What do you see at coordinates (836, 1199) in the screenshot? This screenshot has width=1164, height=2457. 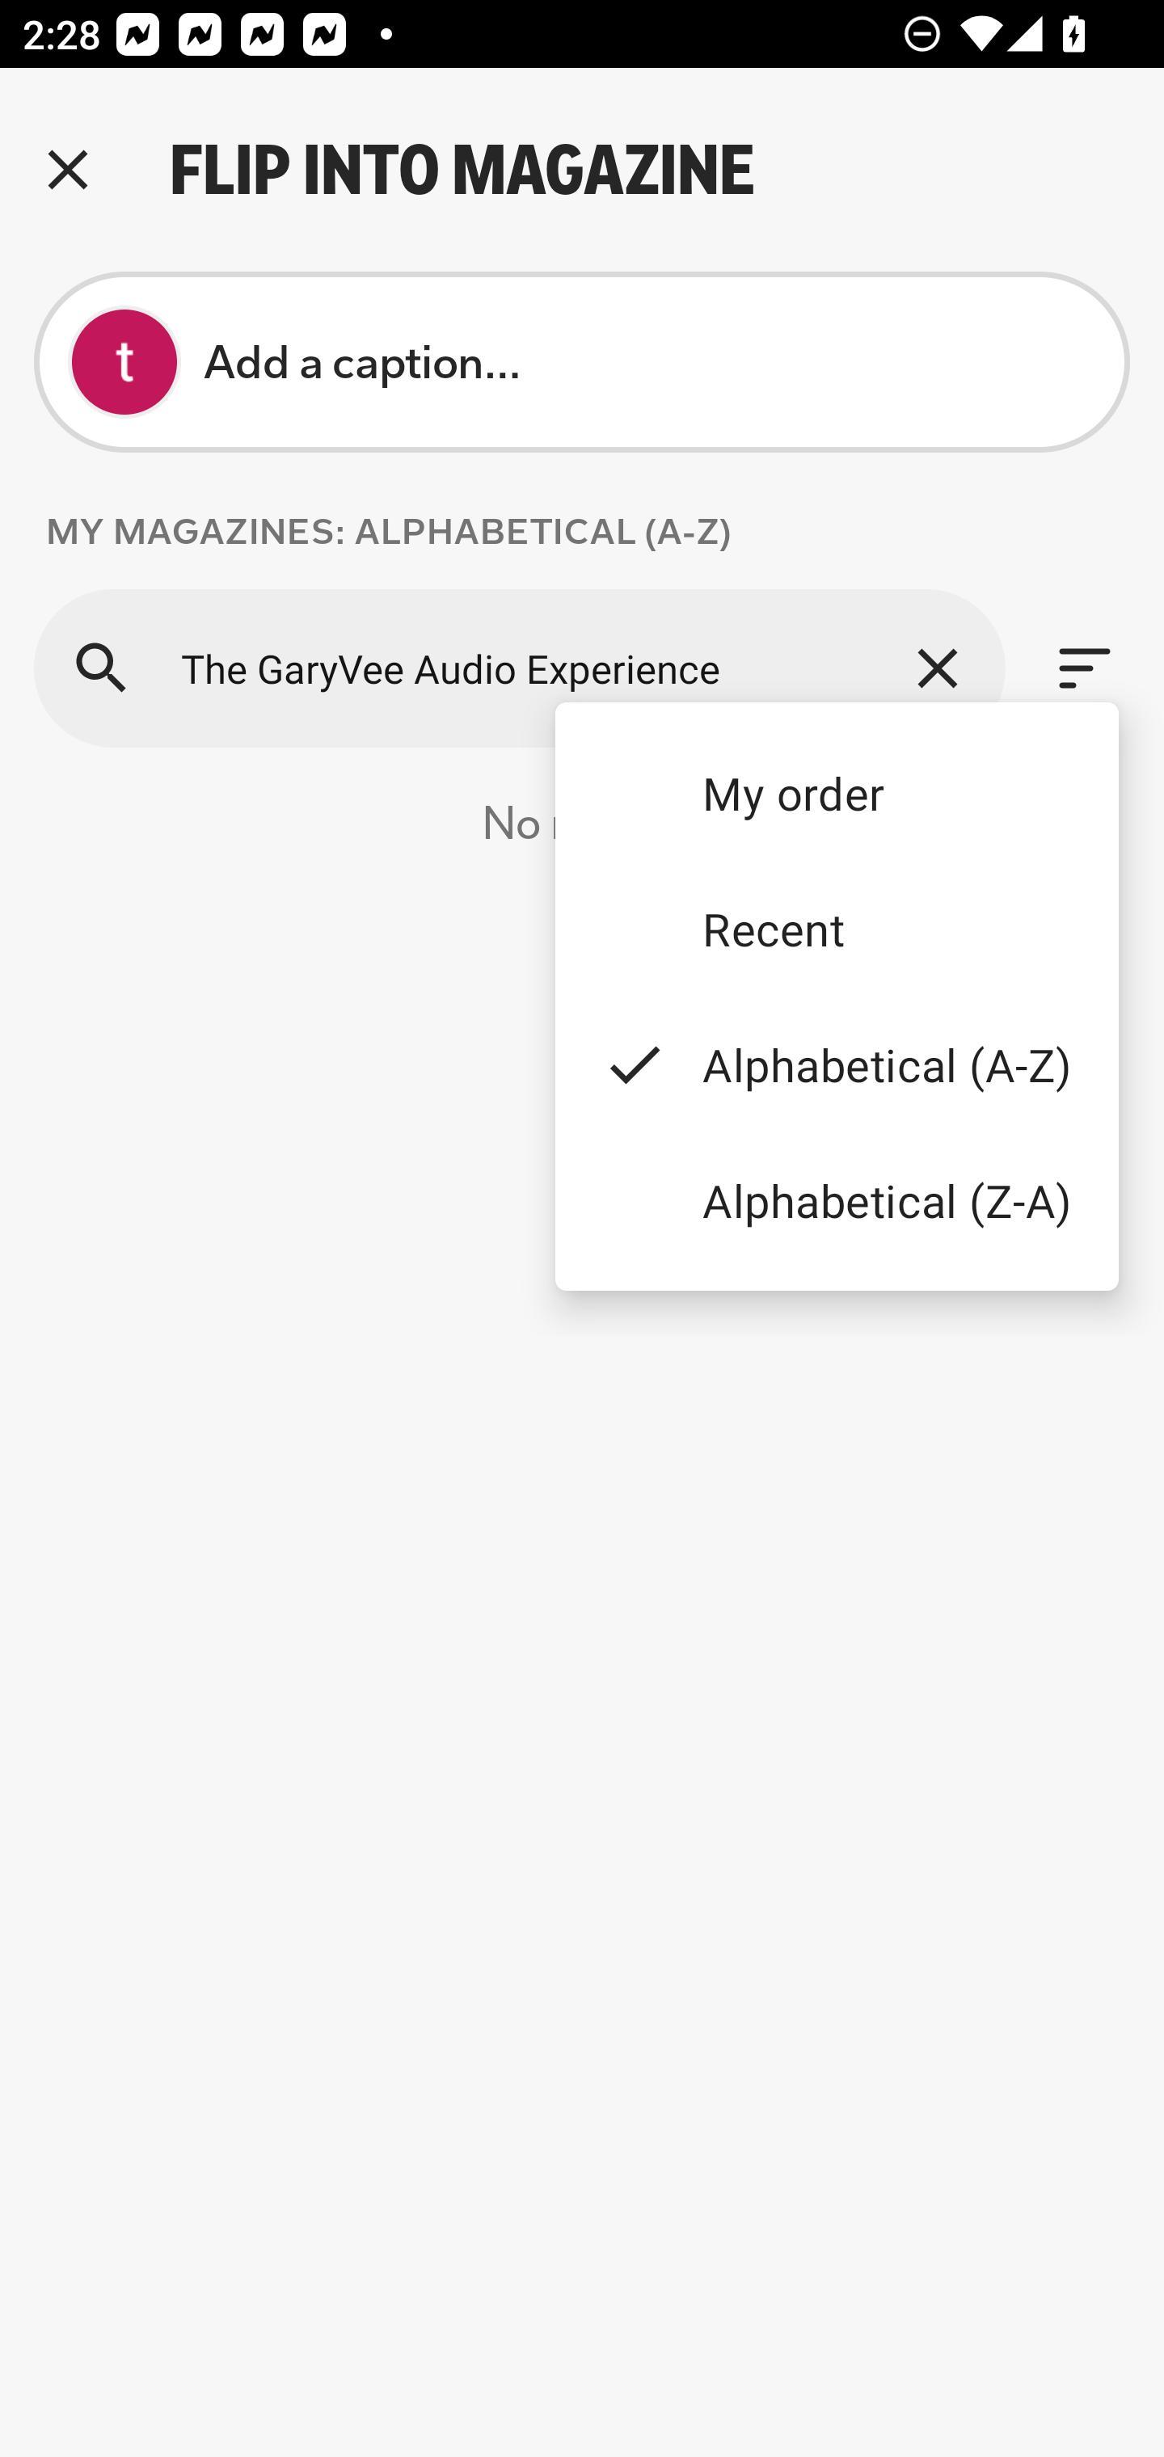 I see `Alphabetical (Z-A)` at bounding box center [836, 1199].